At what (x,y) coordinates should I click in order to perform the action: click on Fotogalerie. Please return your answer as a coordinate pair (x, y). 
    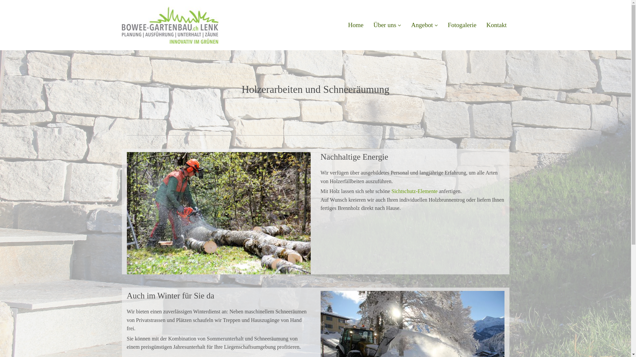
    Looking at the image, I should click on (462, 25).